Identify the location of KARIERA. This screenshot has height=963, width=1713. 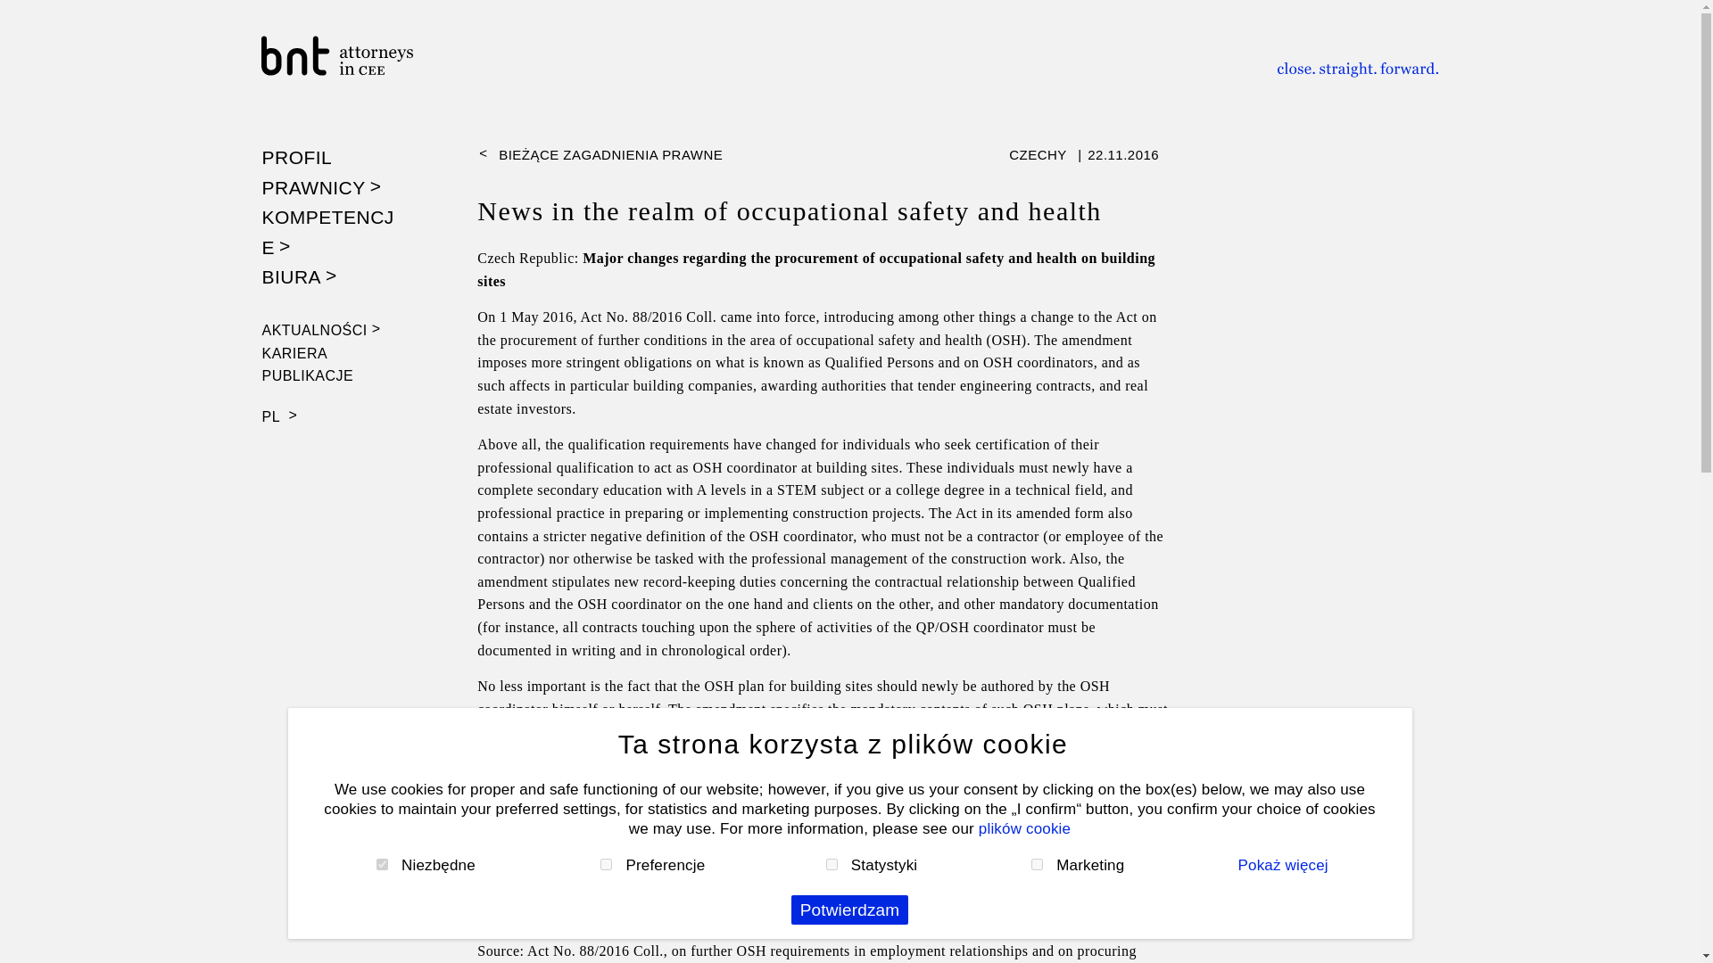
(294, 353).